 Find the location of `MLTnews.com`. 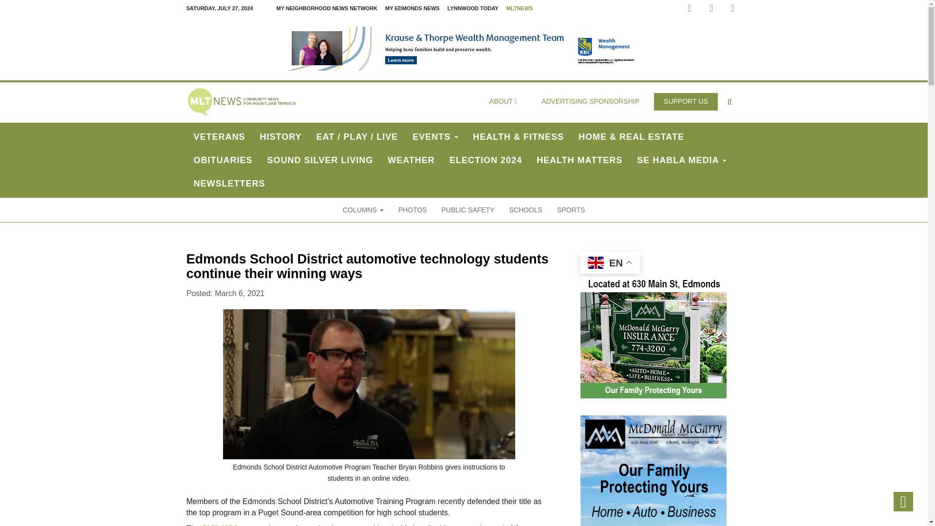

MLTnews.com is located at coordinates (241, 101).